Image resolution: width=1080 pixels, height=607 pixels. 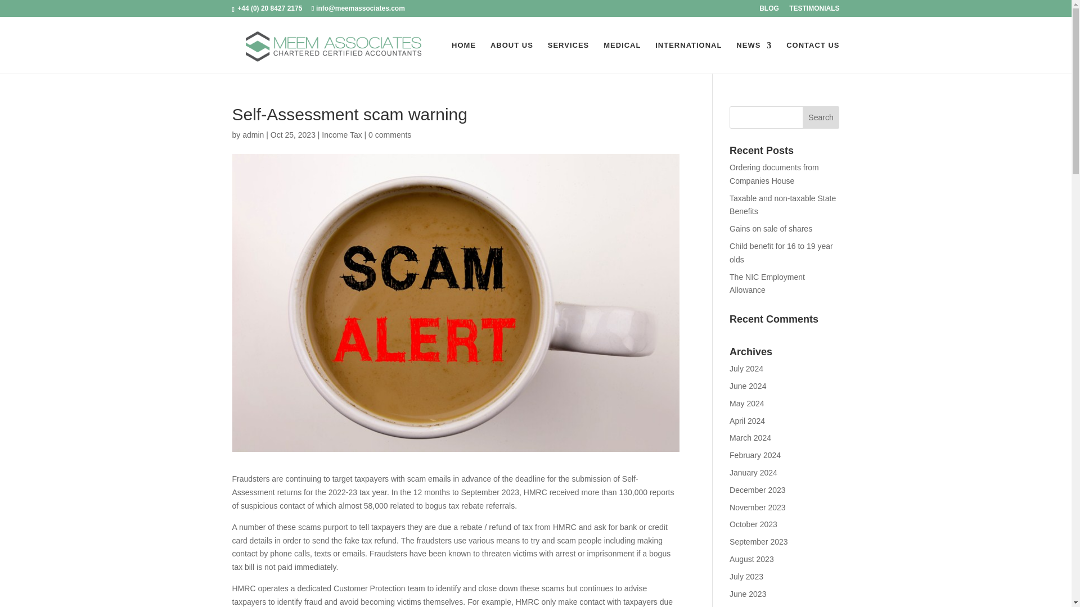 I want to click on Ordering documents from Companies House, so click(x=774, y=174).